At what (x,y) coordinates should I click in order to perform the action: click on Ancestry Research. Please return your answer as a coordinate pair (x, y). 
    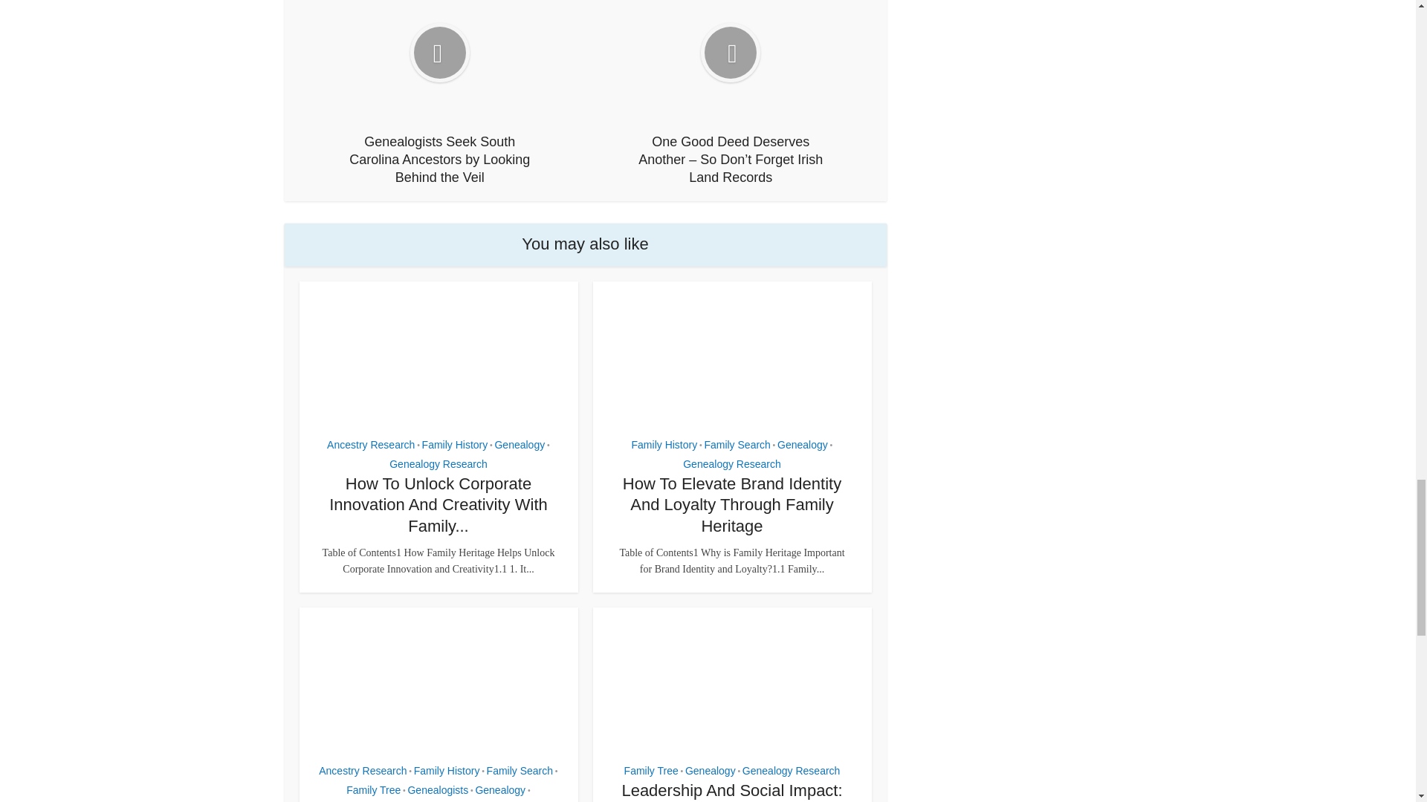
    Looking at the image, I should click on (370, 445).